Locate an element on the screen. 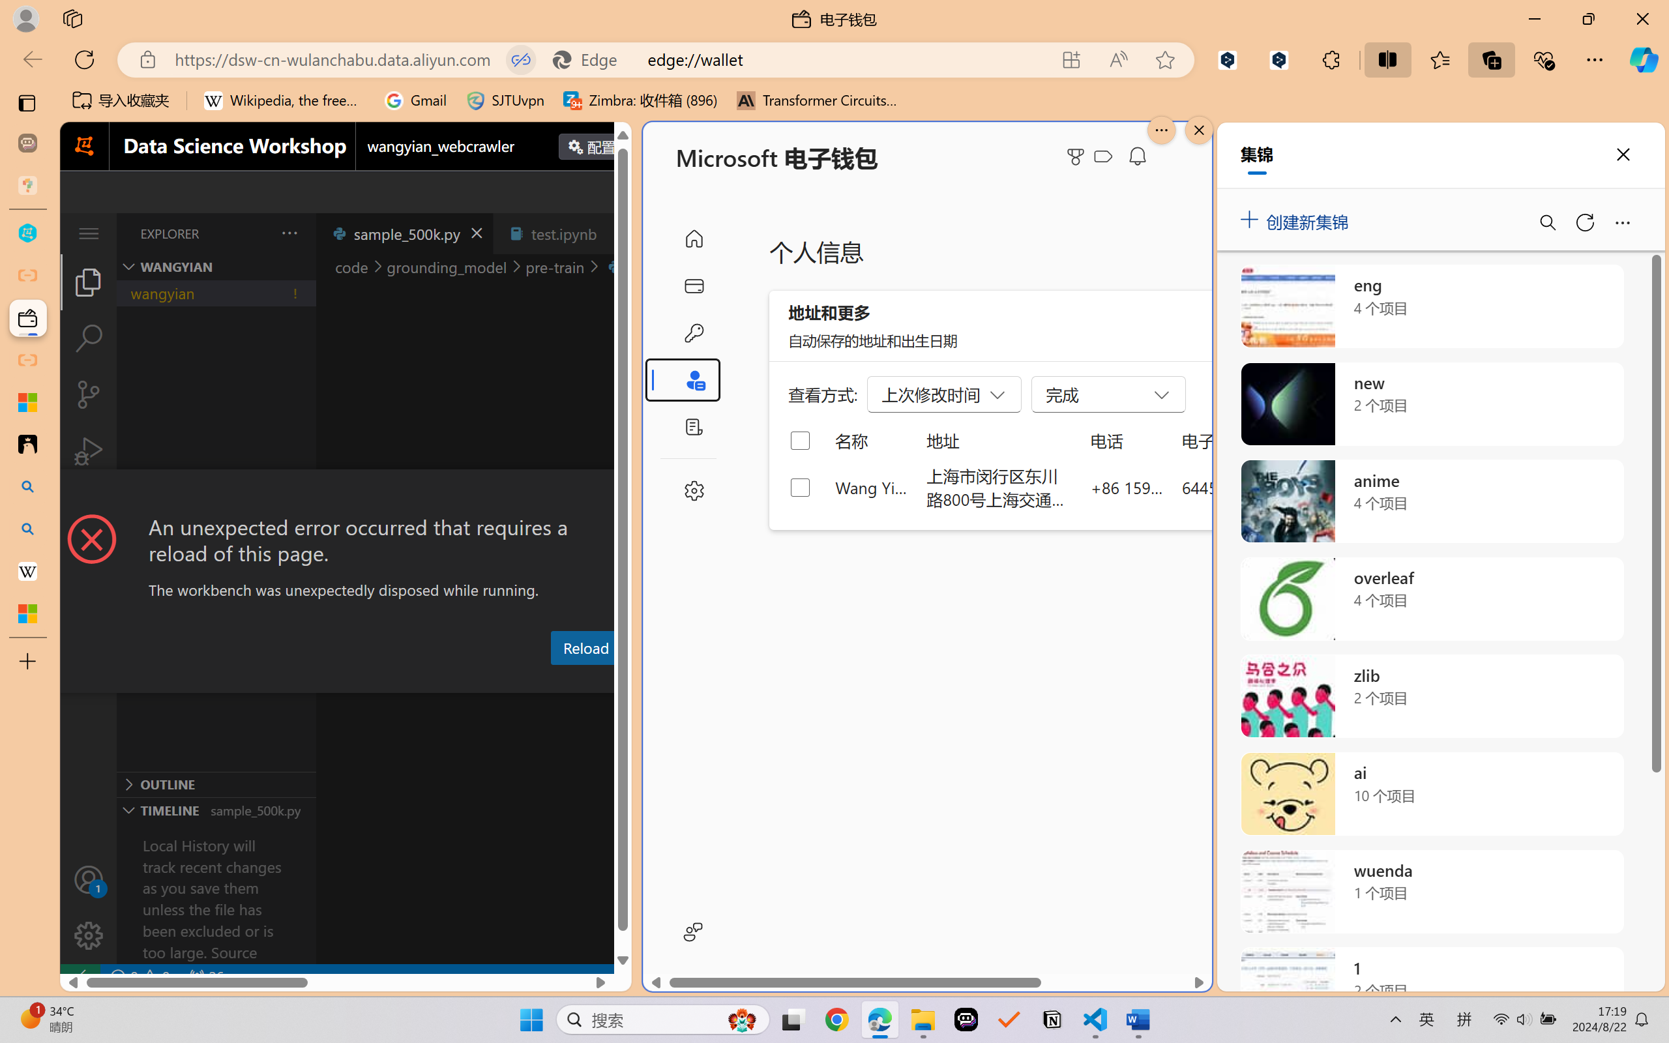  Close Dialog is located at coordinates (626, 493).